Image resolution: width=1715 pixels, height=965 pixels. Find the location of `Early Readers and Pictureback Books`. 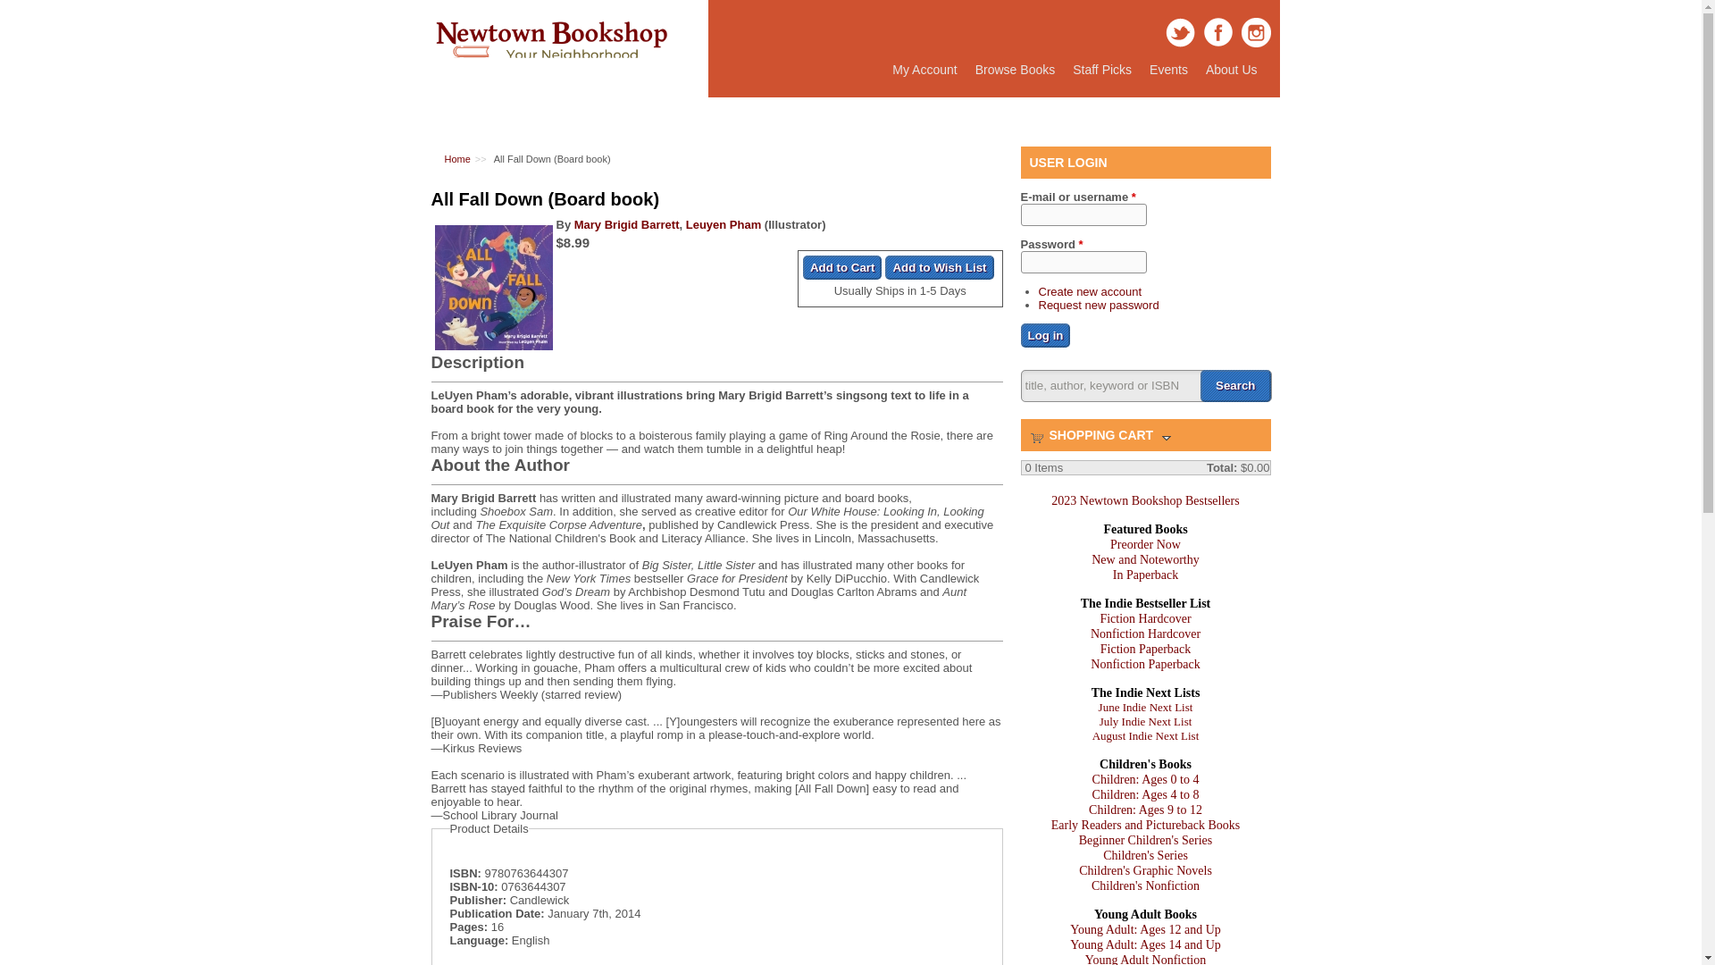

Early Readers and Pictureback Books is located at coordinates (1145, 824).